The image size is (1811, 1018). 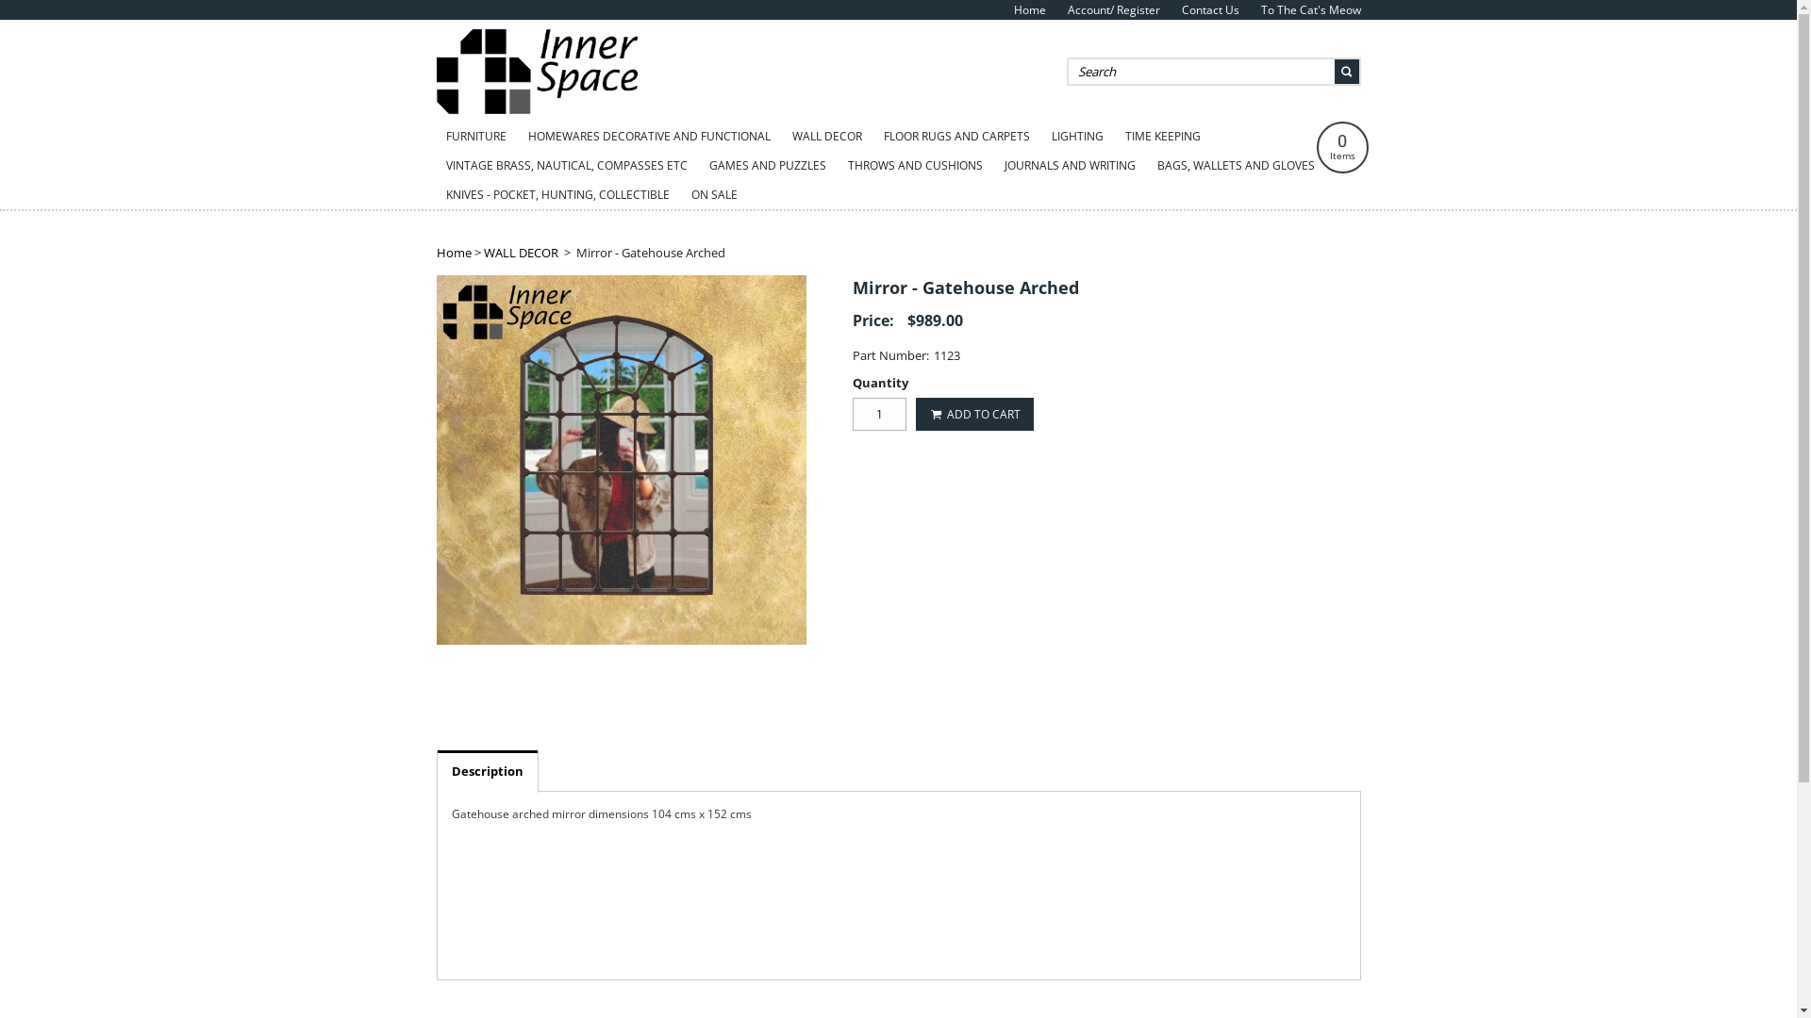 I want to click on WALL DECOR, so click(x=827, y=137).